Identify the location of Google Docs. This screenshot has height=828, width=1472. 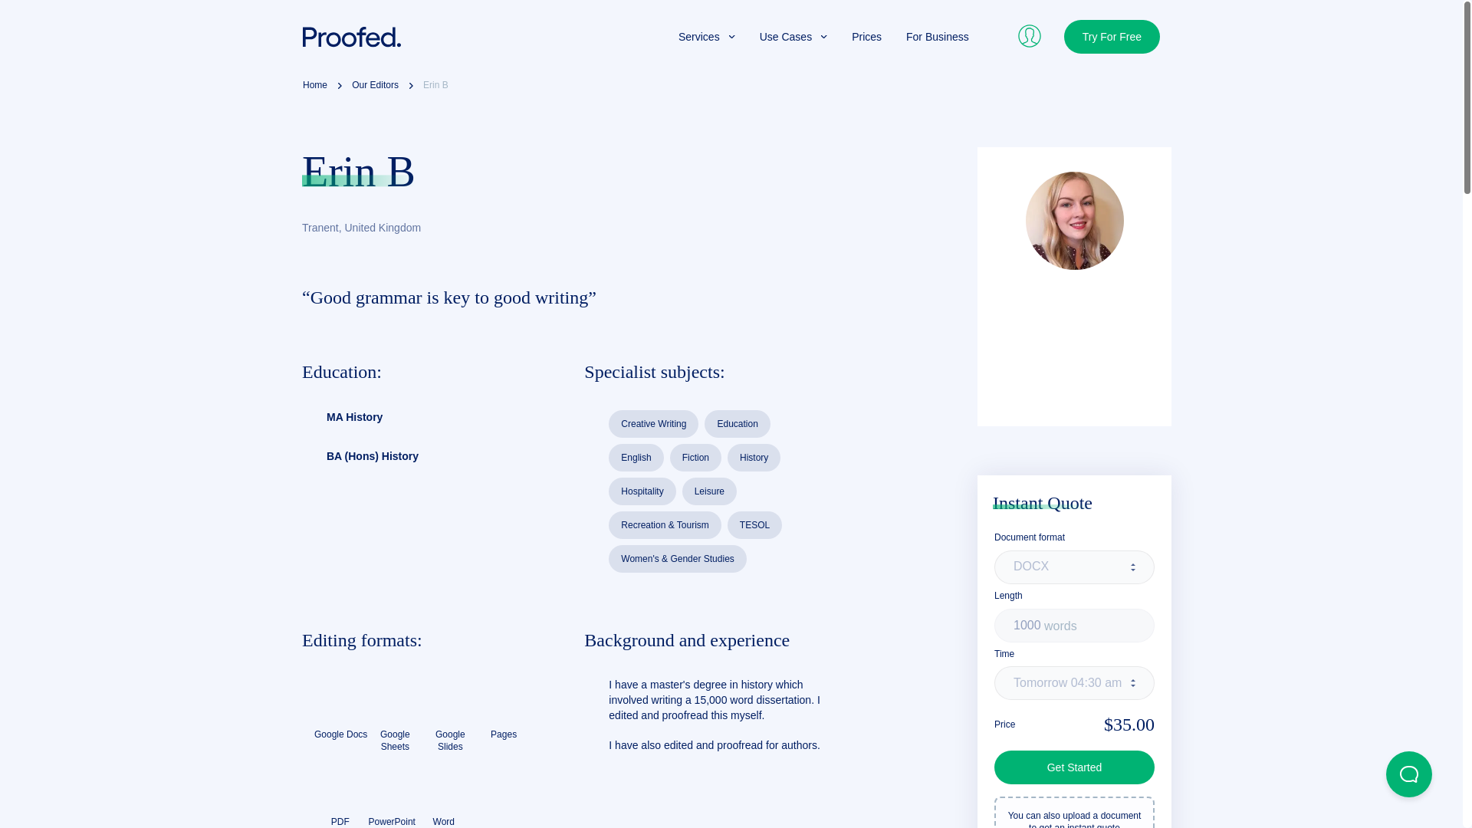
(340, 708).